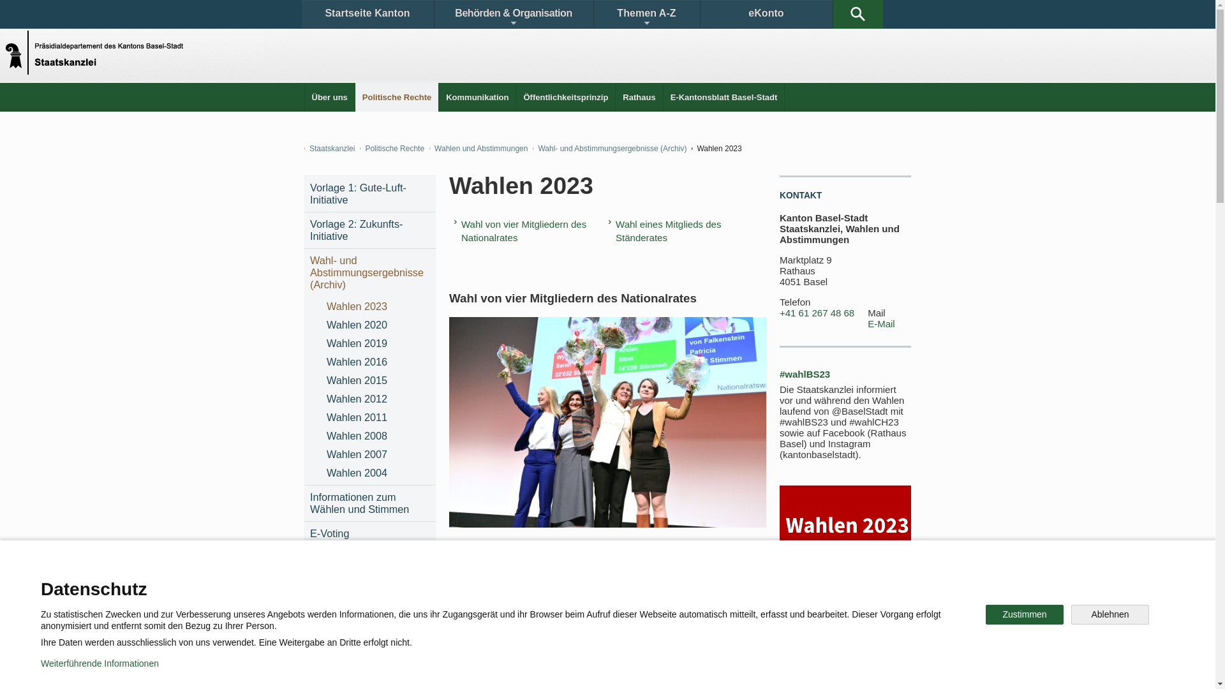  What do you see at coordinates (1110, 615) in the screenshot?
I see `Ablehnen` at bounding box center [1110, 615].